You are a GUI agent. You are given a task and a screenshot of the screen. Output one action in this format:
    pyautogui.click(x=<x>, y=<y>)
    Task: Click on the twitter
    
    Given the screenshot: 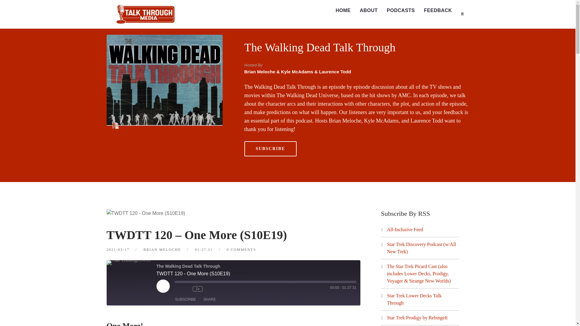 What is the action you would take?
    pyautogui.click(x=262, y=171)
    